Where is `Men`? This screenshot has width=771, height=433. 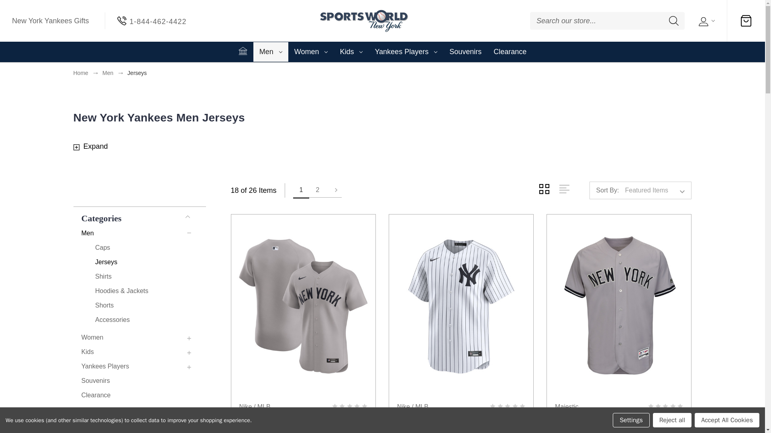 Men is located at coordinates (271, 52).